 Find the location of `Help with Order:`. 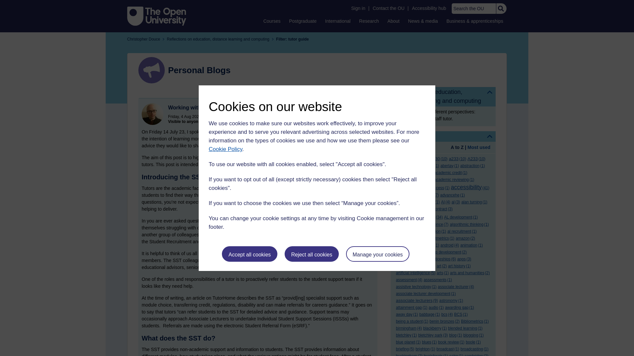

Help with Order: is located at coordinates (414, 148).